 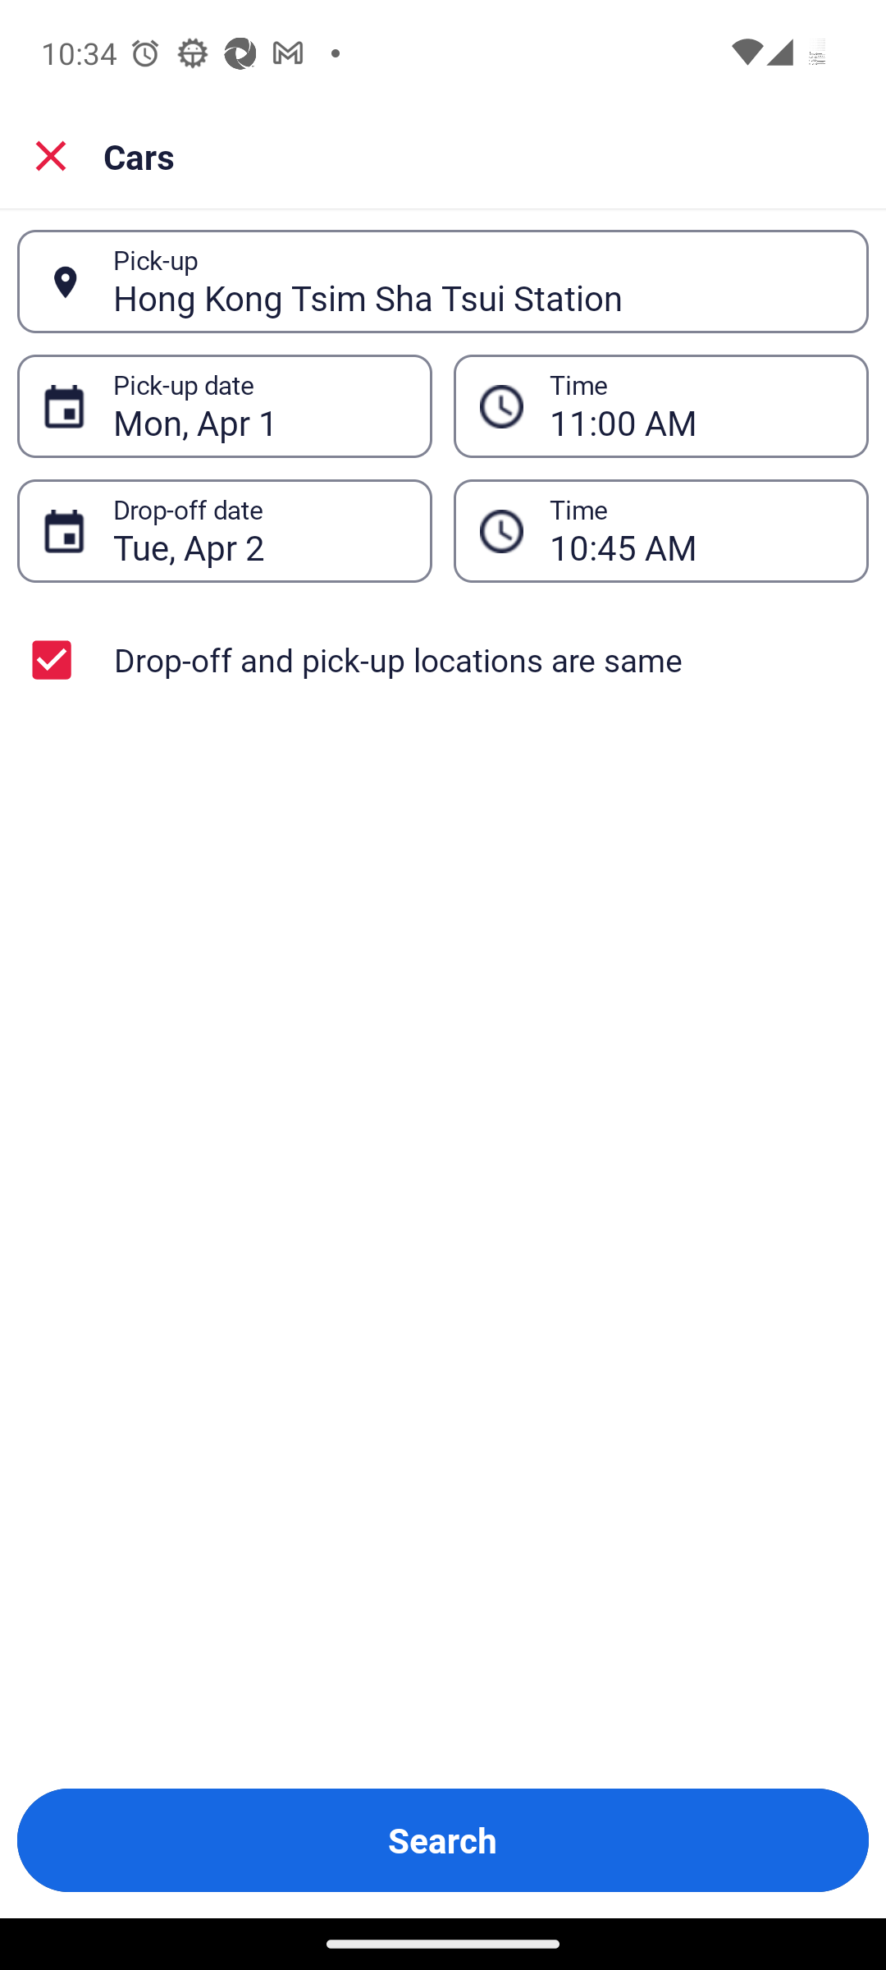 What do you see at coordinates (696, 532) in the screenshot?
I see `10:45 AM` at bounding box center [696, 532].